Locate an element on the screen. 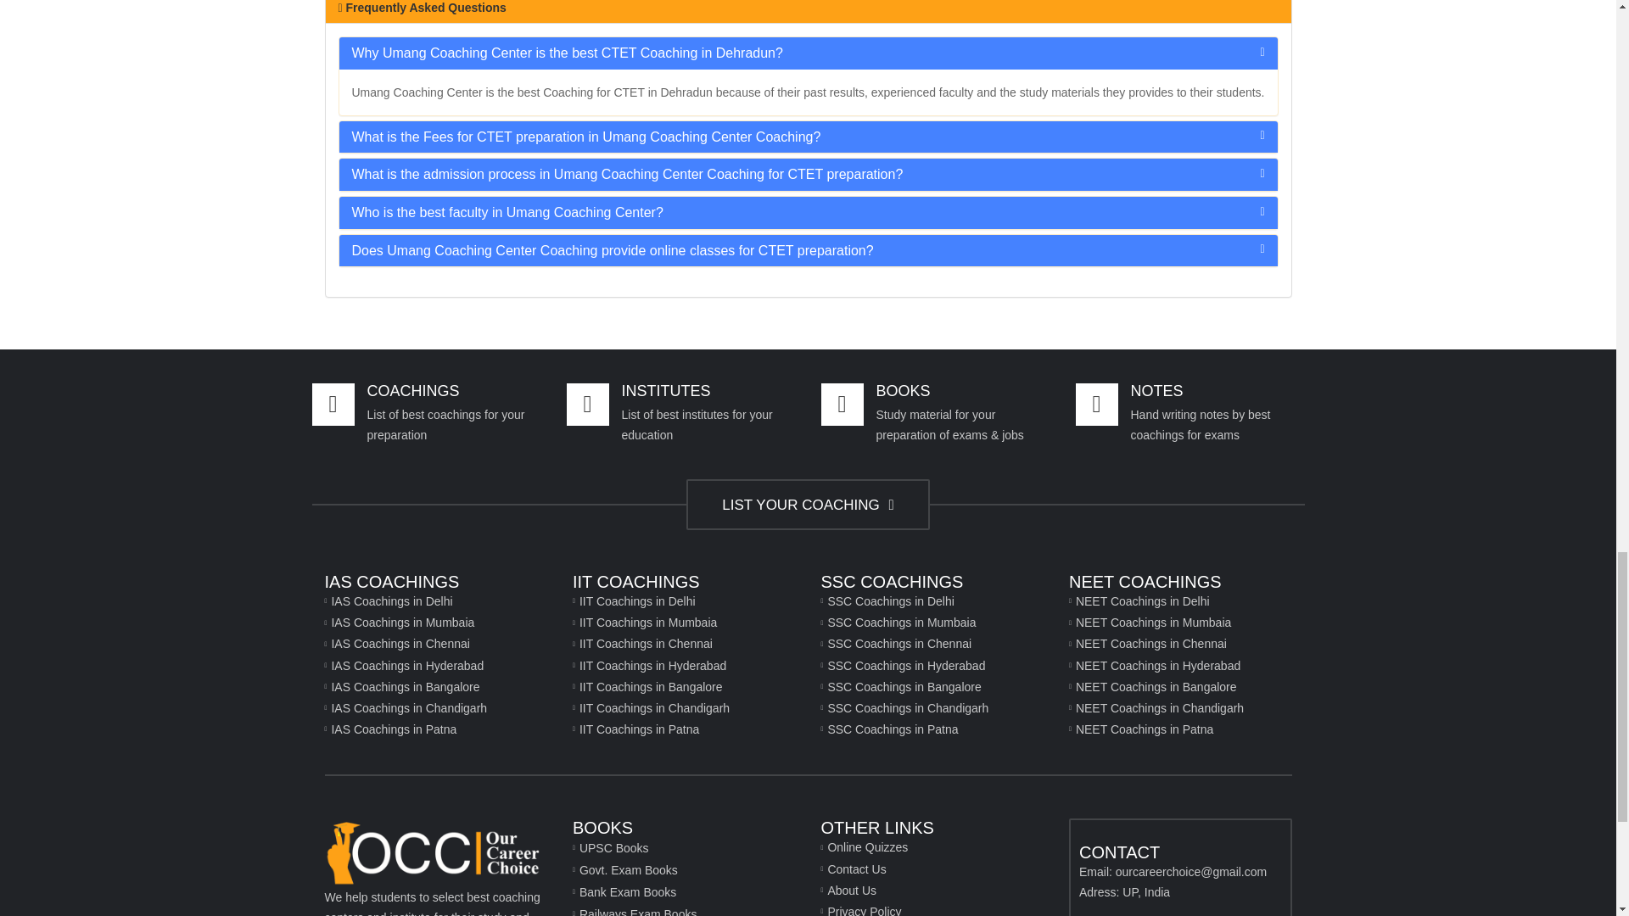 The height and width of the screenshot is (916, 1629). LIST YOUR COACHING is located at coordinates (807, 504).